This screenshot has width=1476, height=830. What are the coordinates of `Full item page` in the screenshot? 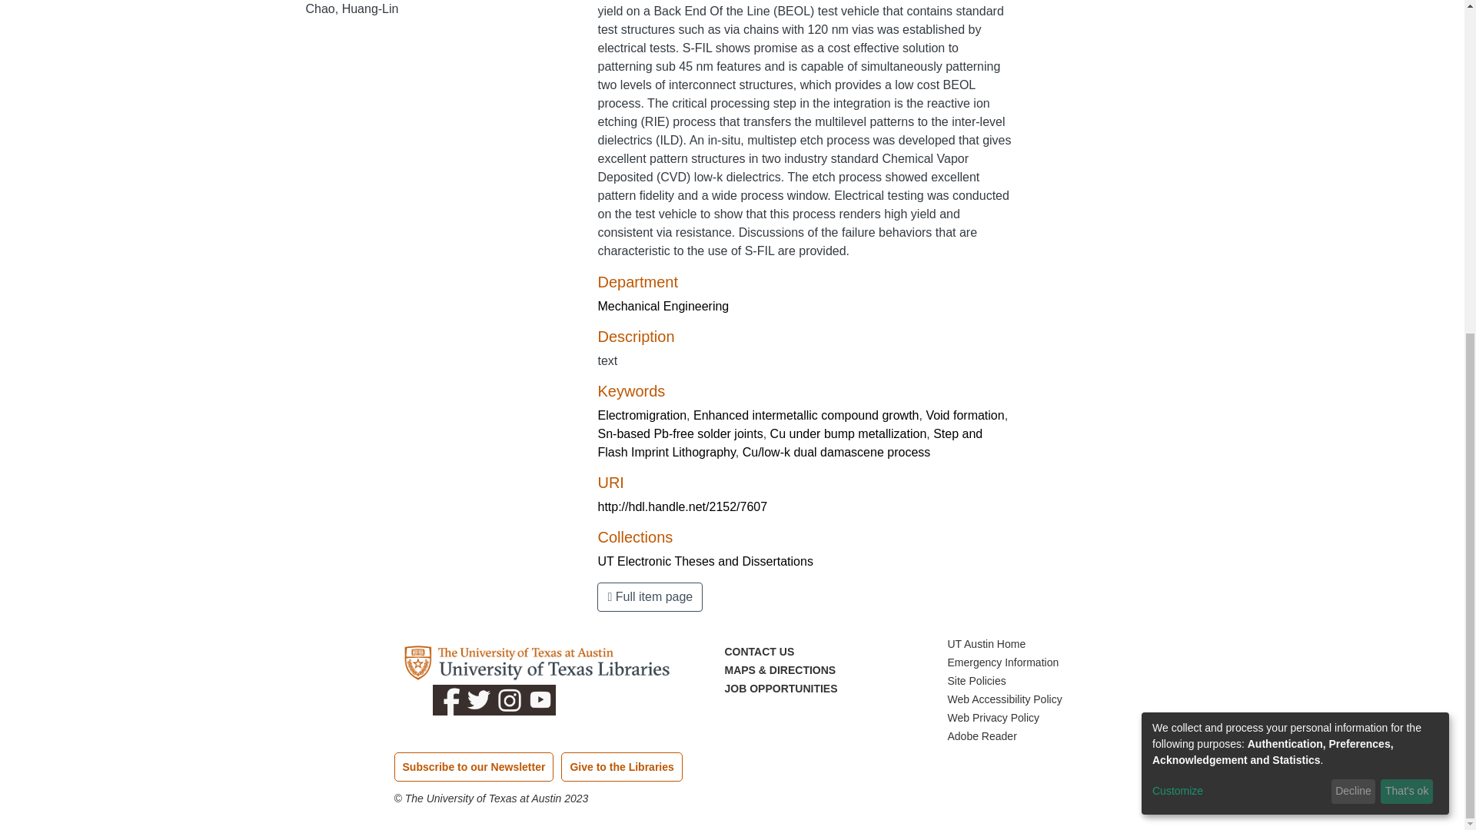 It's located at (650, 596).